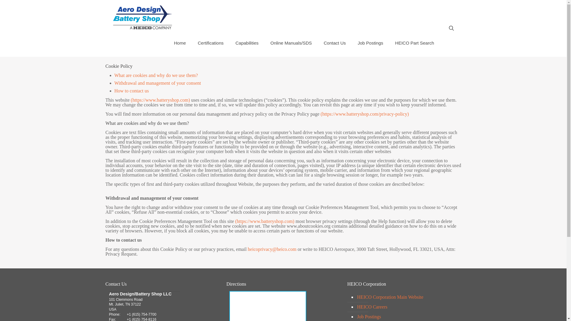 This screenshot has height=321, width=571. I want to click on Job Postings, so click(407, 316).